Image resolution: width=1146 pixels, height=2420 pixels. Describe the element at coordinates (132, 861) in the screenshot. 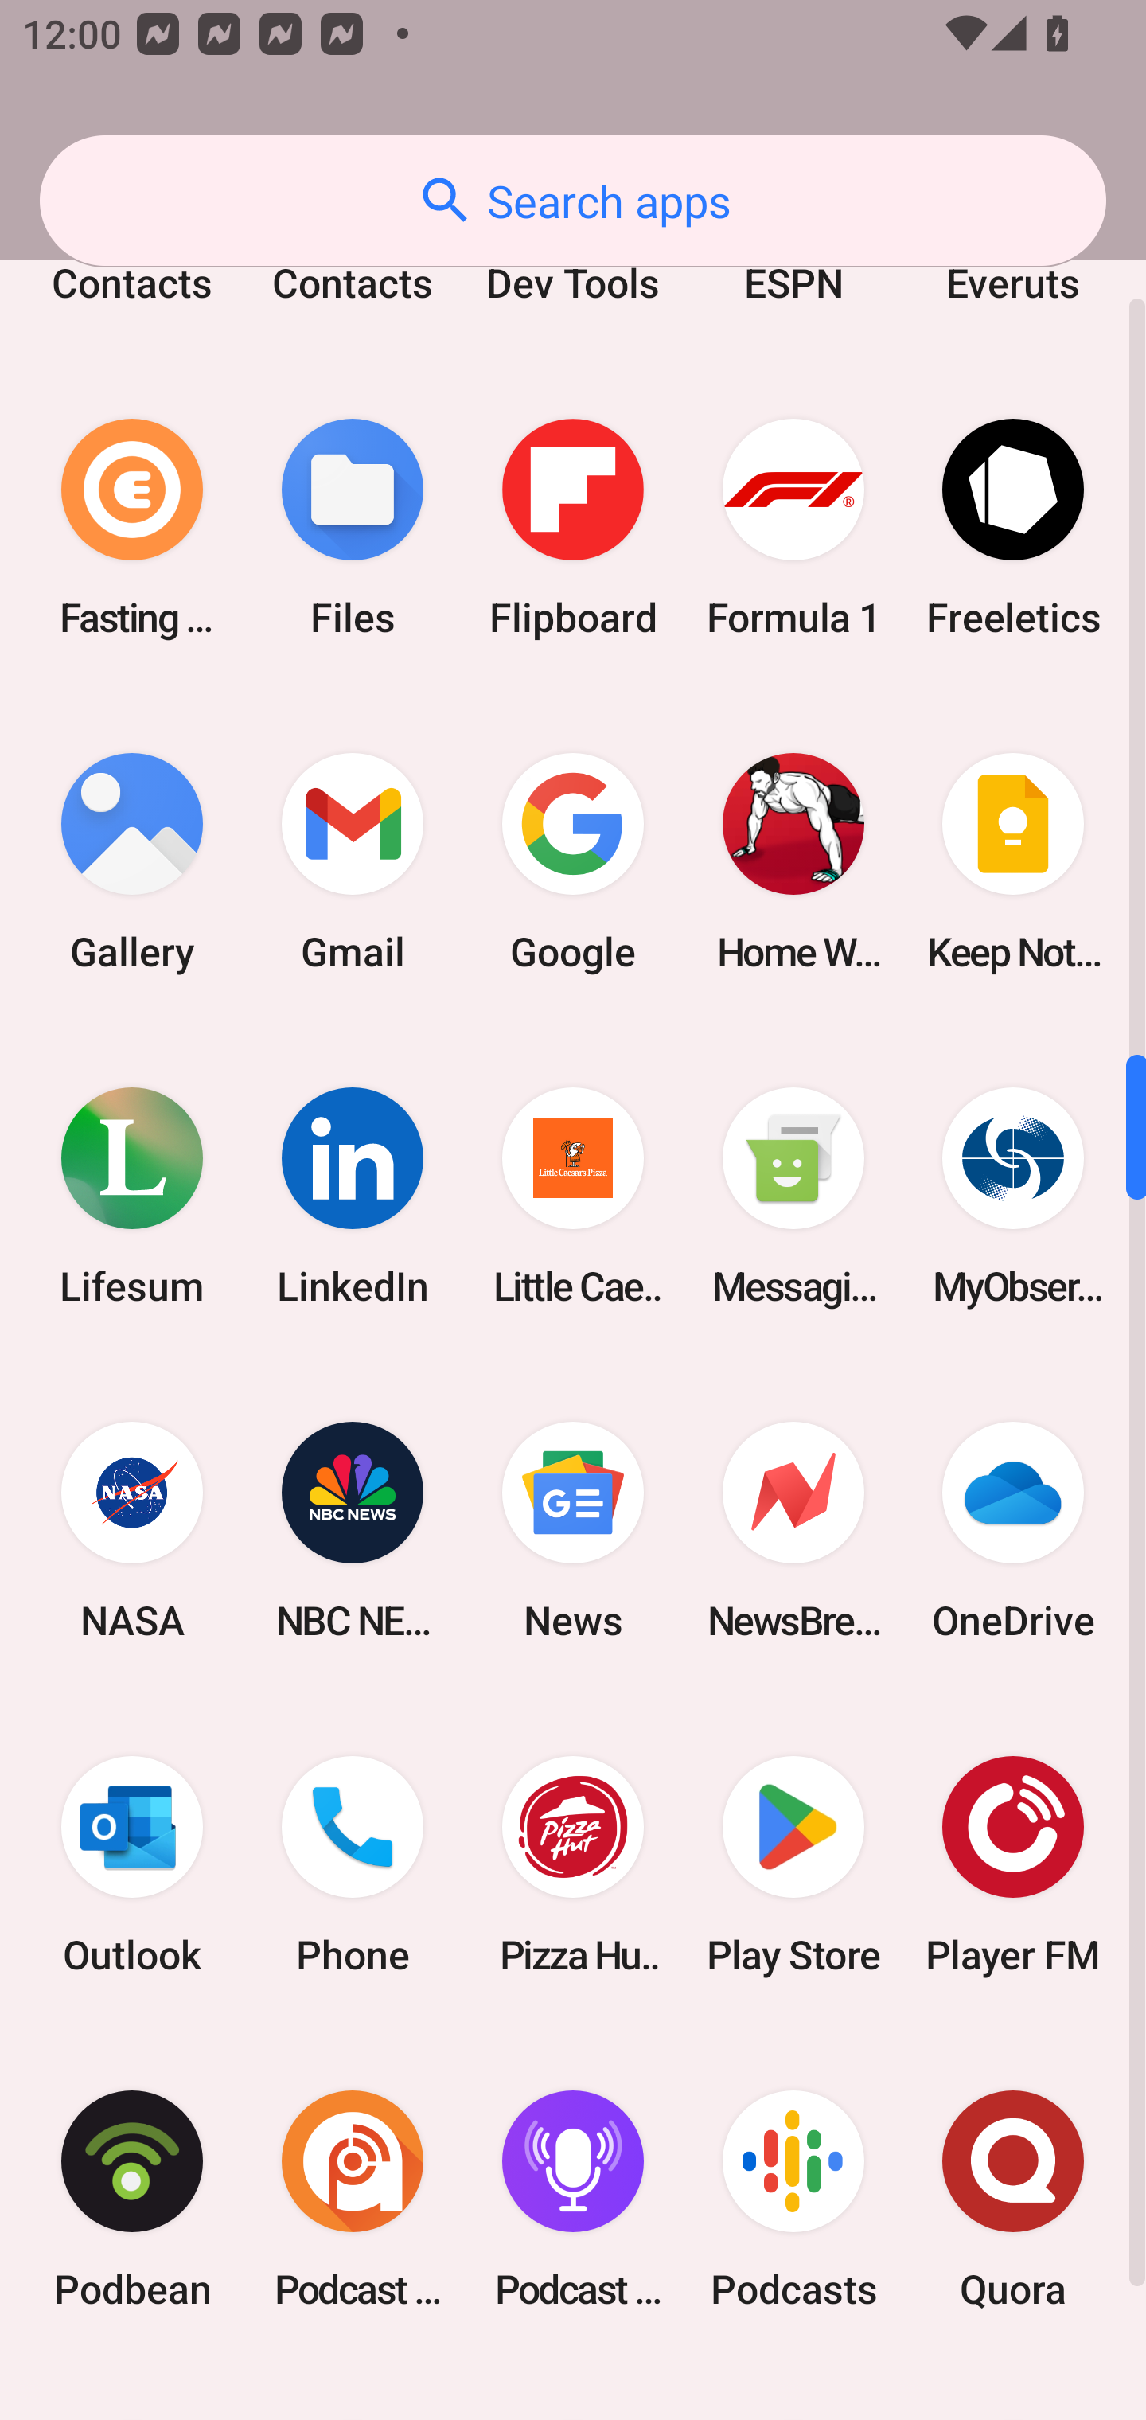

I see `Gallery` at that location.